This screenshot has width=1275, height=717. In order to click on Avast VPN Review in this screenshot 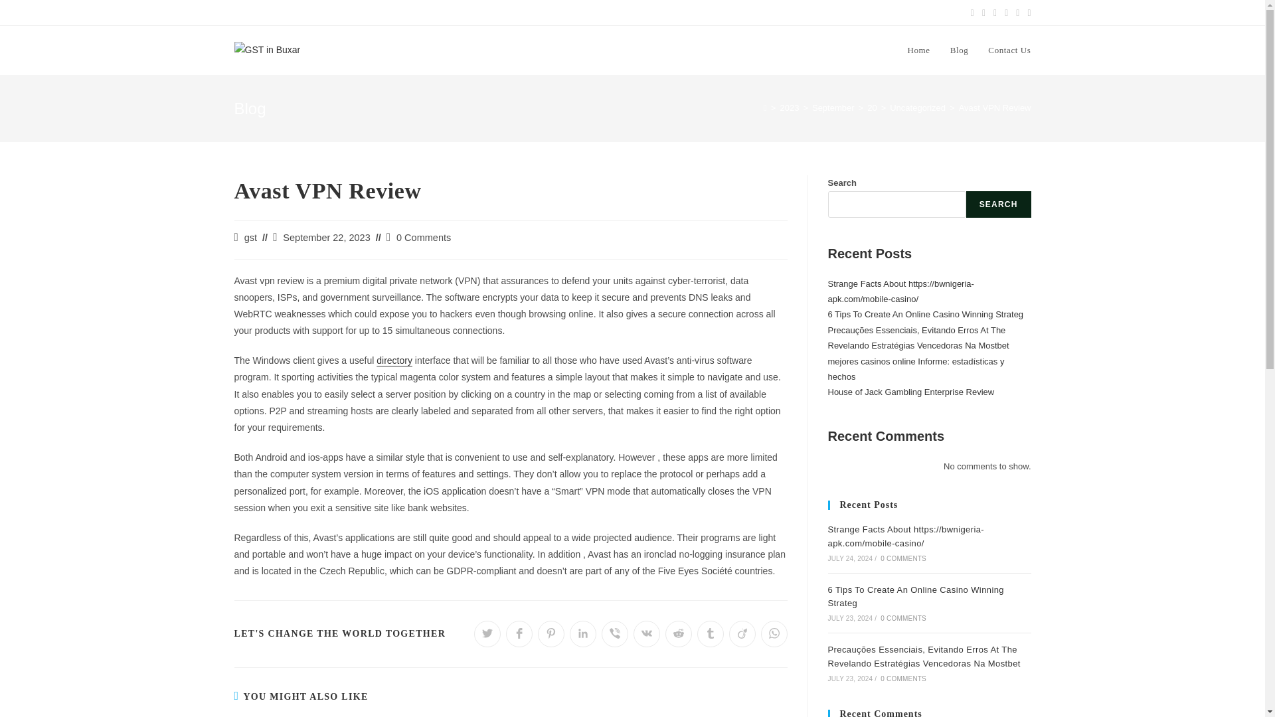, I will do `click(995, 108)`.